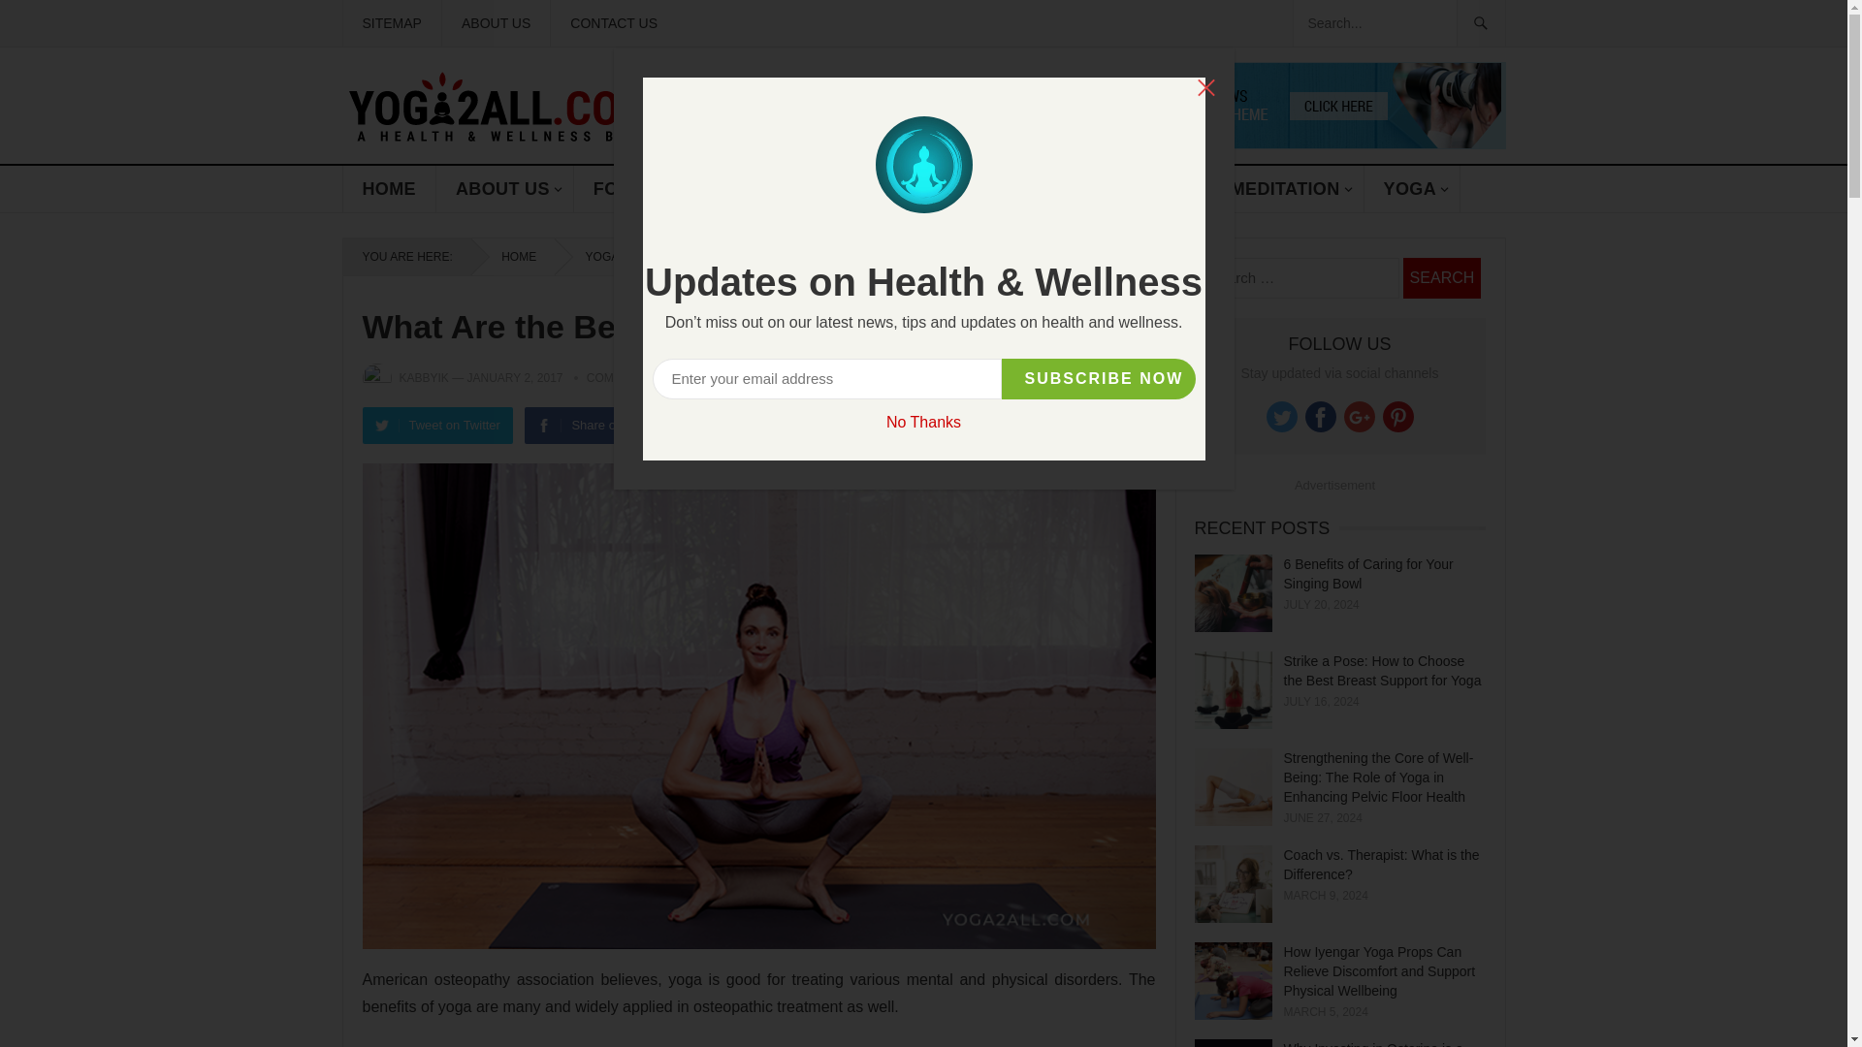 This screenshot has width=1862, height=1047. I want to click on MEDITATION, so click(1288, 188).